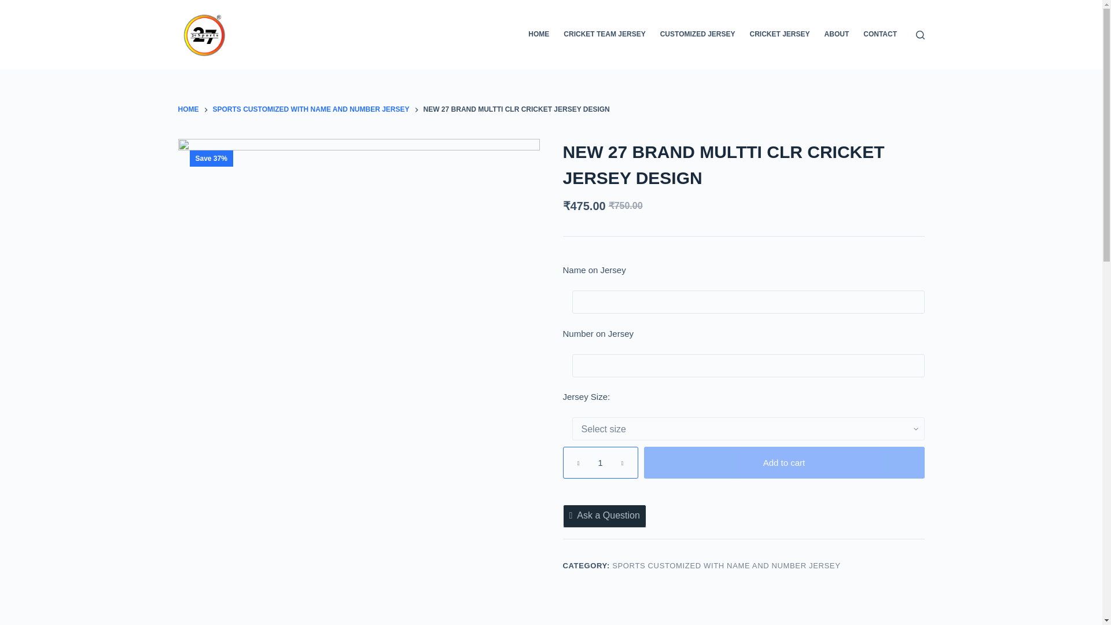  What do you see at coordinates (12, 6) in the screenshot?
I see `Skip to content` at bounding box center [12, 6].